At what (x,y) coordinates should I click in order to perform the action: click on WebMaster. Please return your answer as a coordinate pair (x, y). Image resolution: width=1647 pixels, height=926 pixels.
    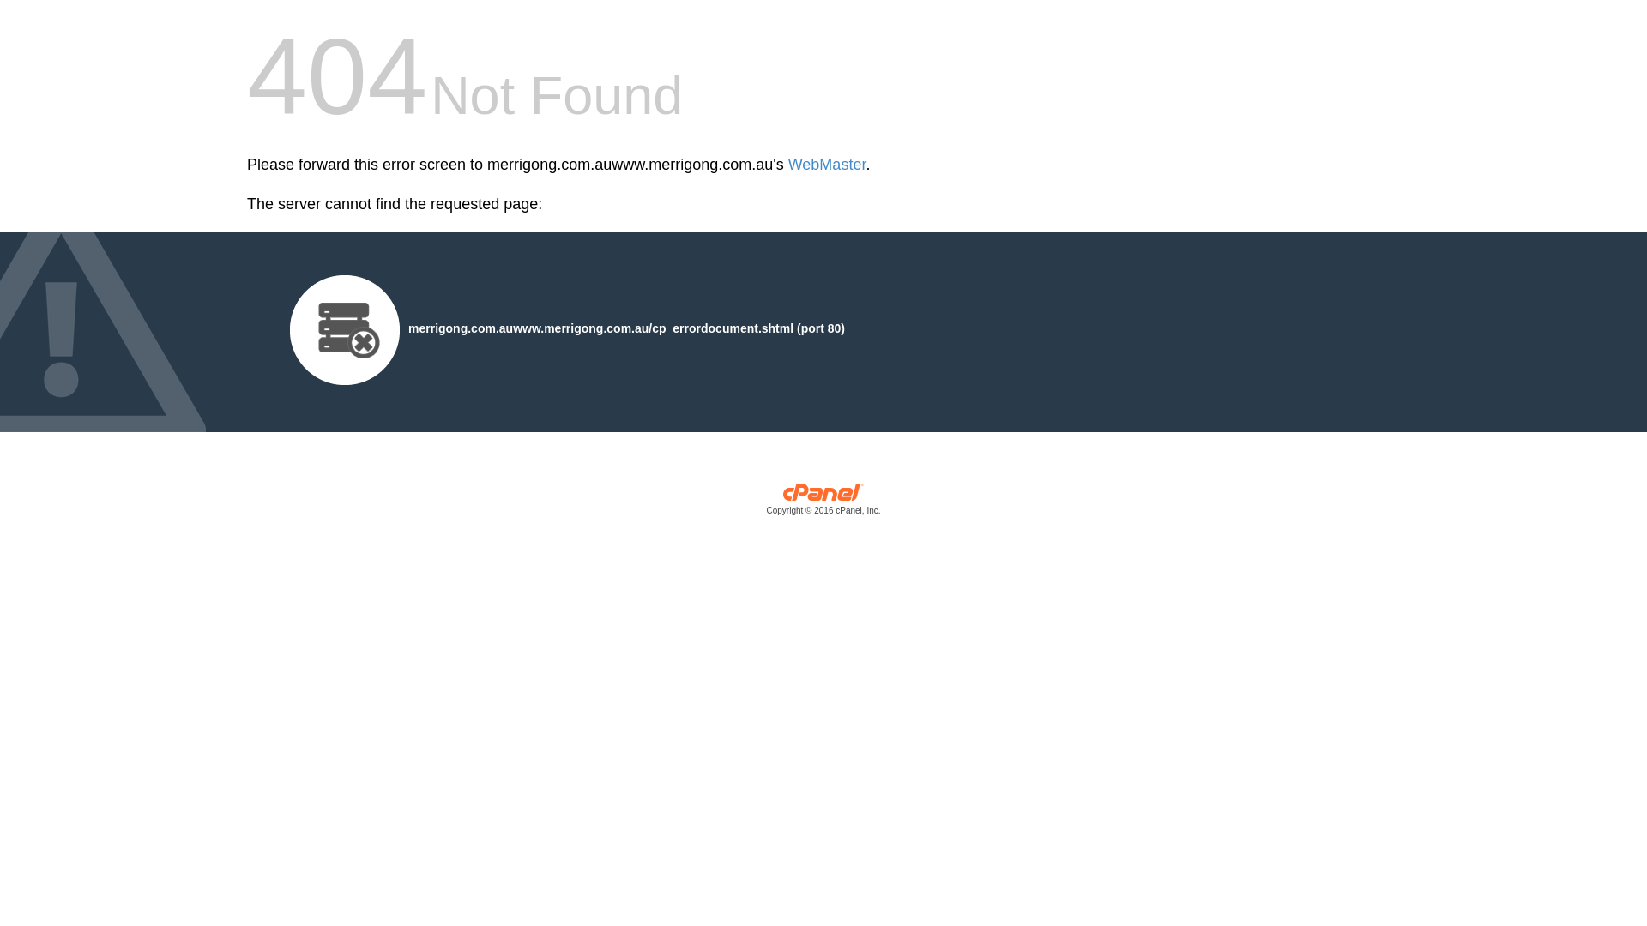
    Looking at the image, I should click on (827, 165).